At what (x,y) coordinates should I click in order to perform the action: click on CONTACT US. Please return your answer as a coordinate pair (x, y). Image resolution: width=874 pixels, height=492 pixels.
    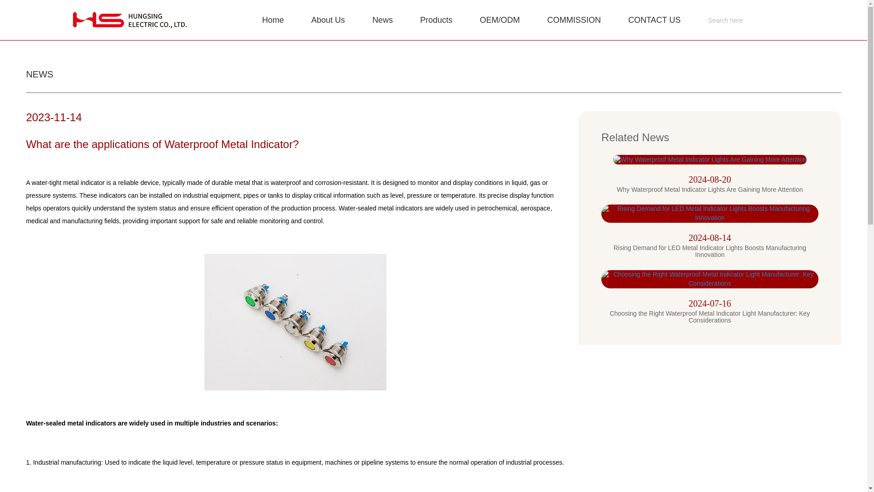
    Looking at the image, I should click on (654, 20).